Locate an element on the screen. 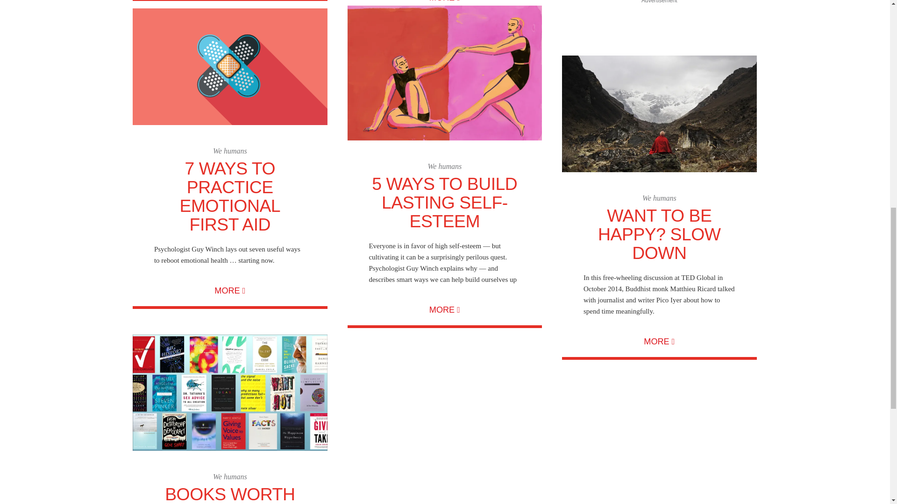  We humans is located at coordinates (230, 151).